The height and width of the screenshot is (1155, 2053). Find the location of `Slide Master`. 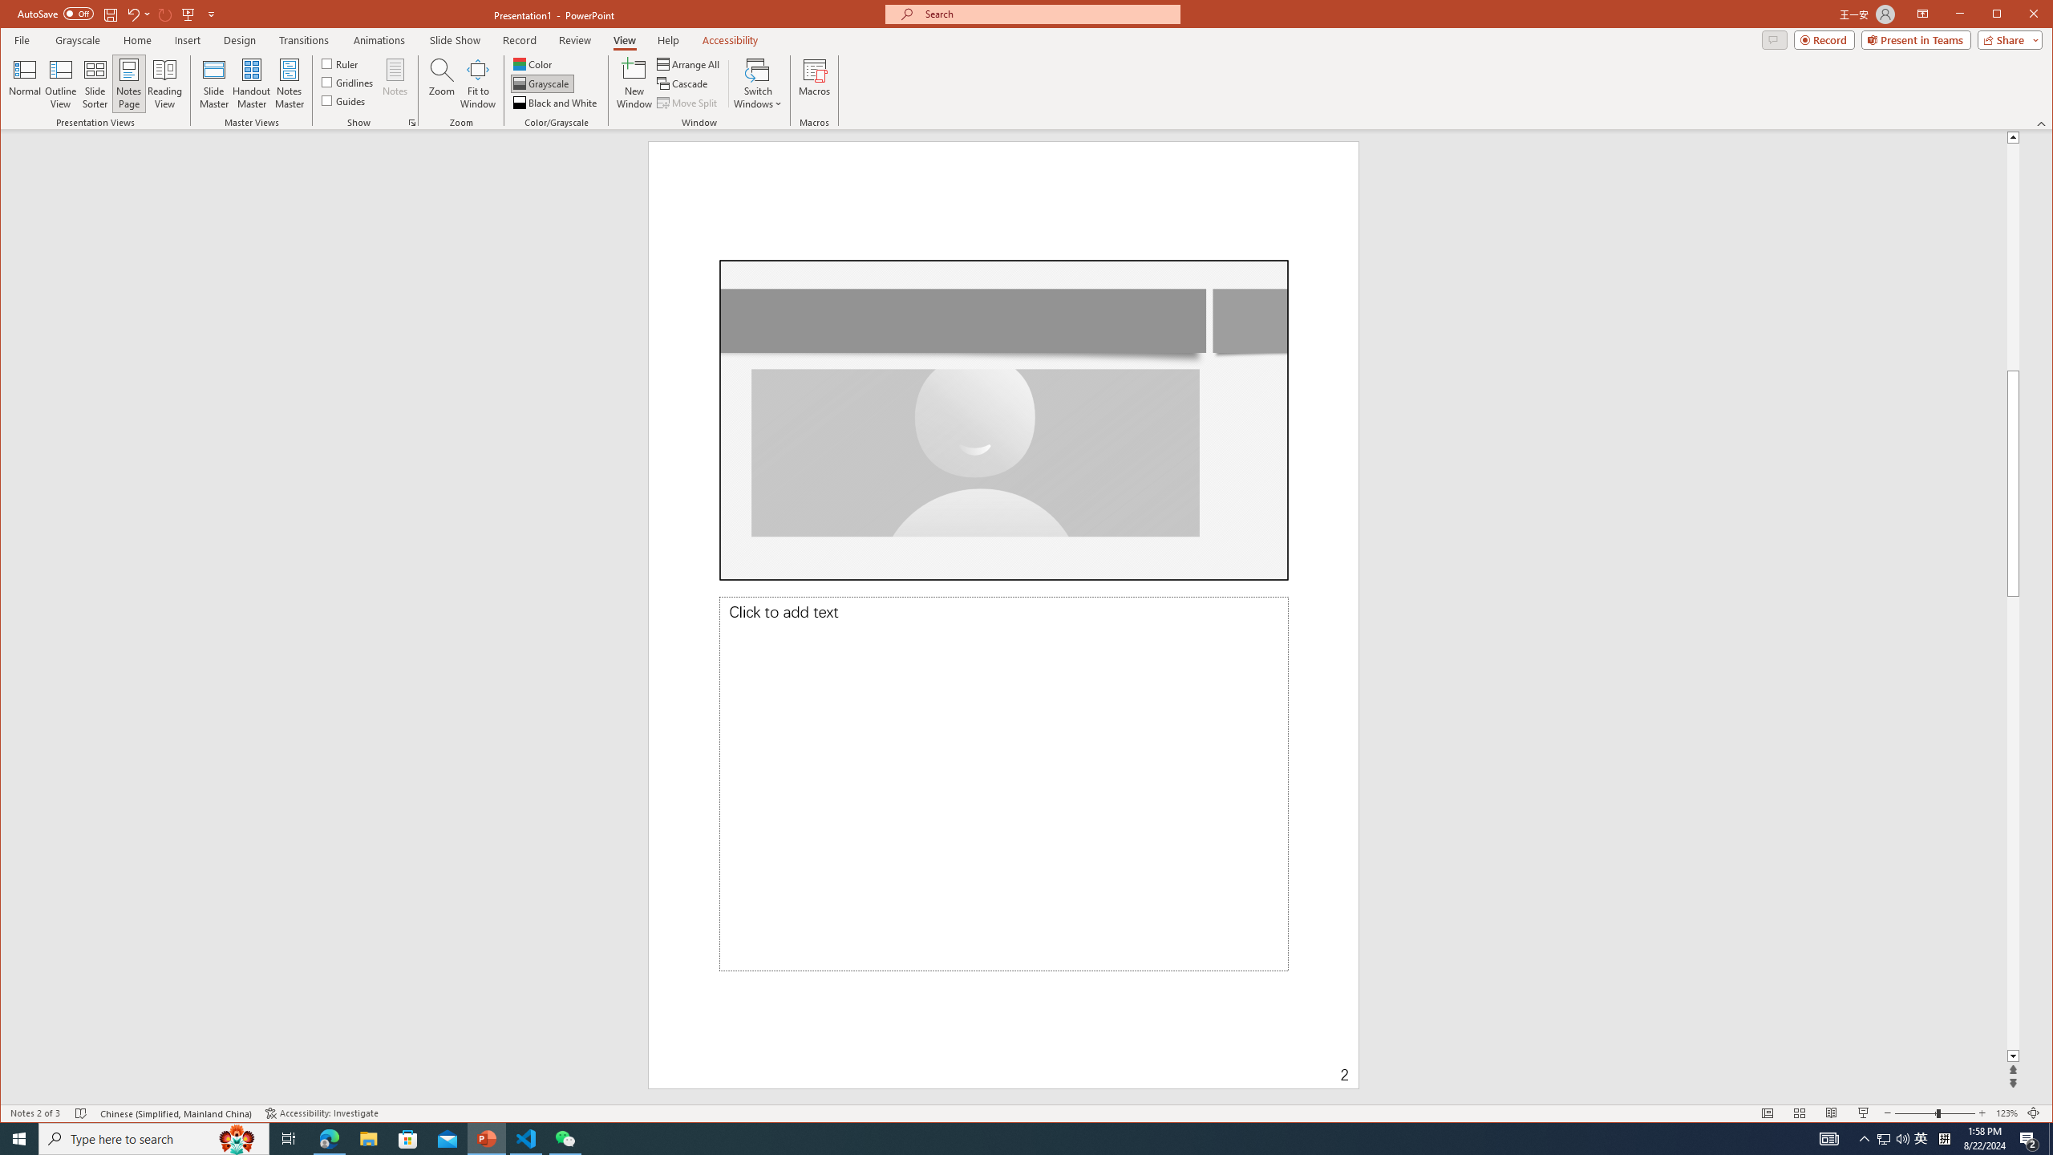

Slide Master is located at coordinates (213, 83).